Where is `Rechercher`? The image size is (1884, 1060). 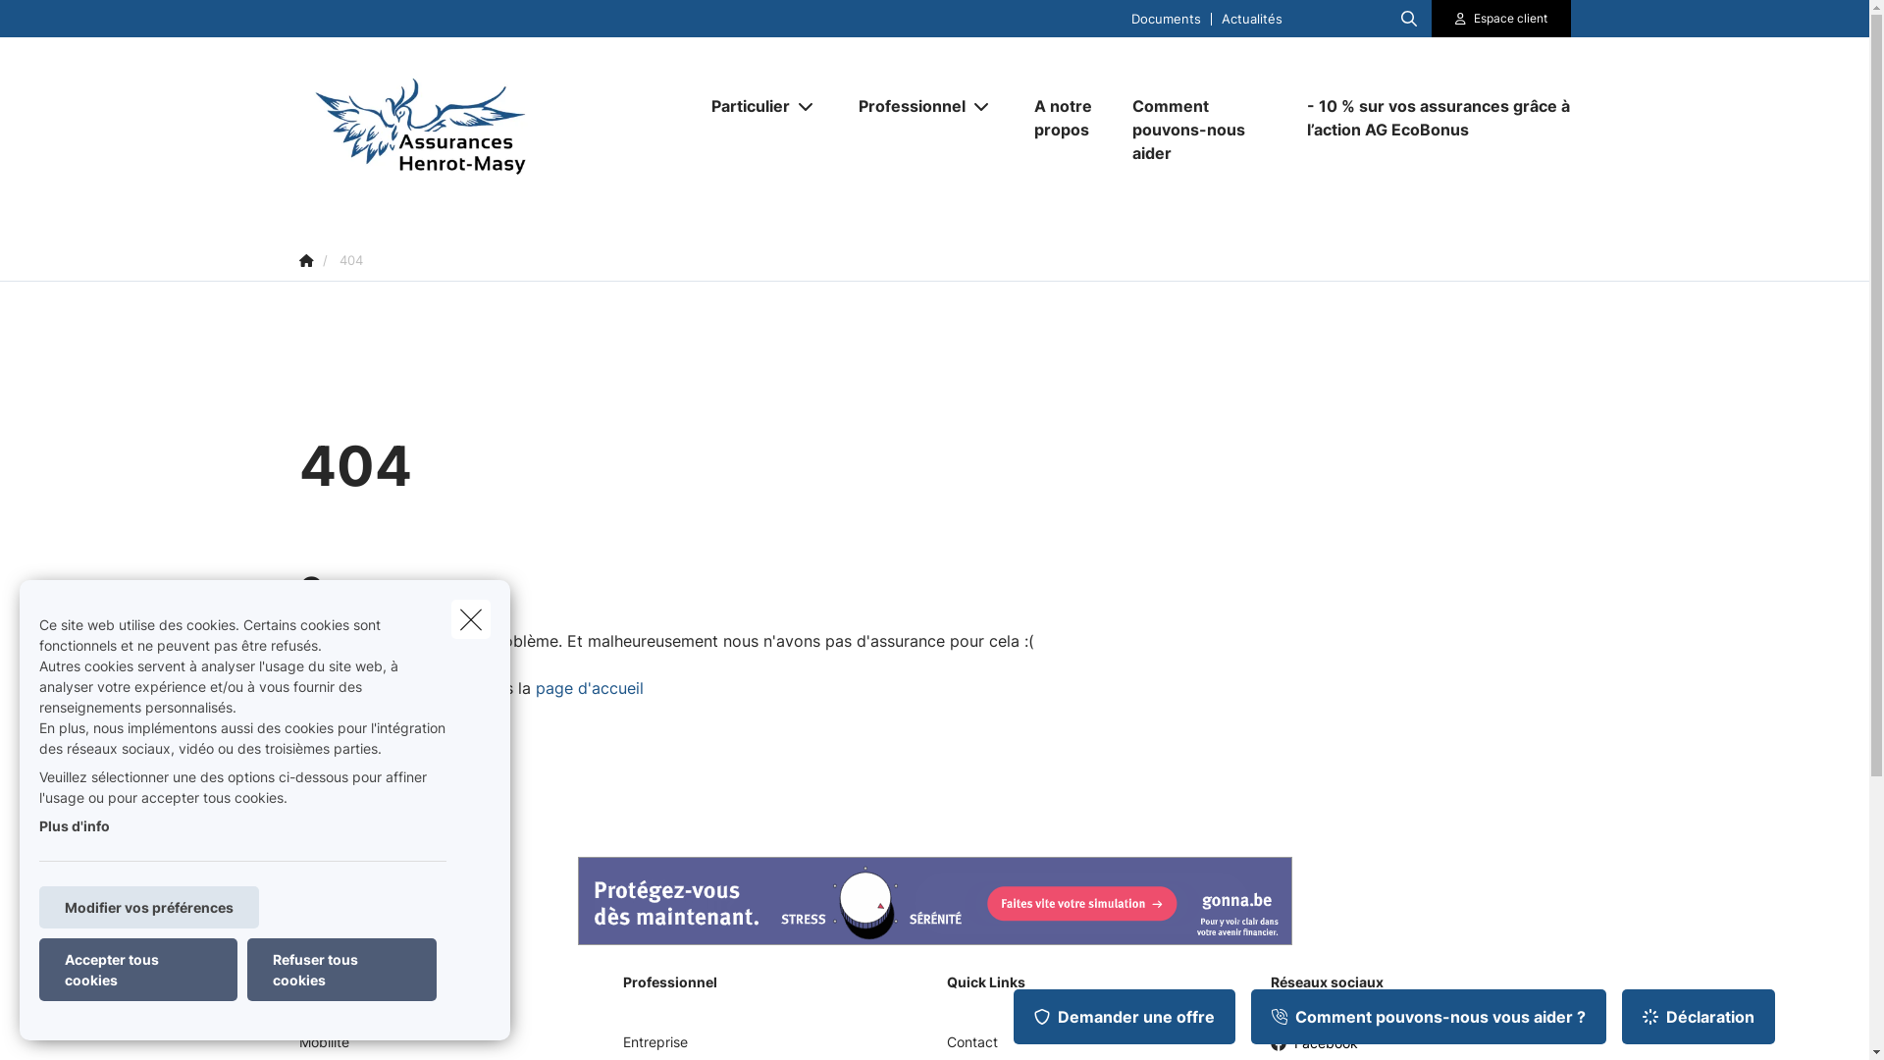
Rechercher is located at coordinates (71, 24).